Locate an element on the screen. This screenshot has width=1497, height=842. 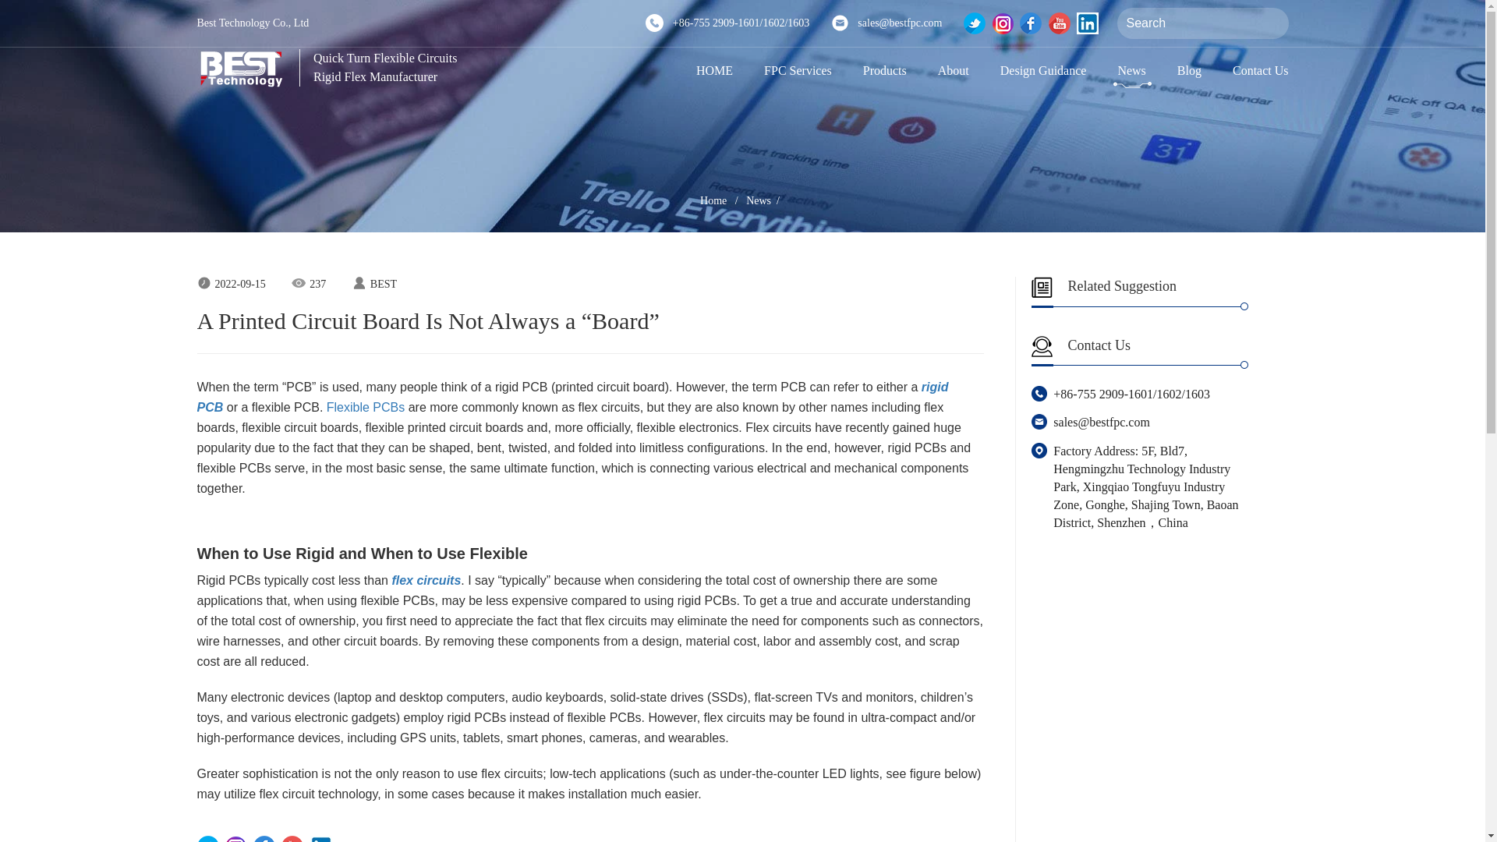
Blog is located at coordinates (1188, 70).